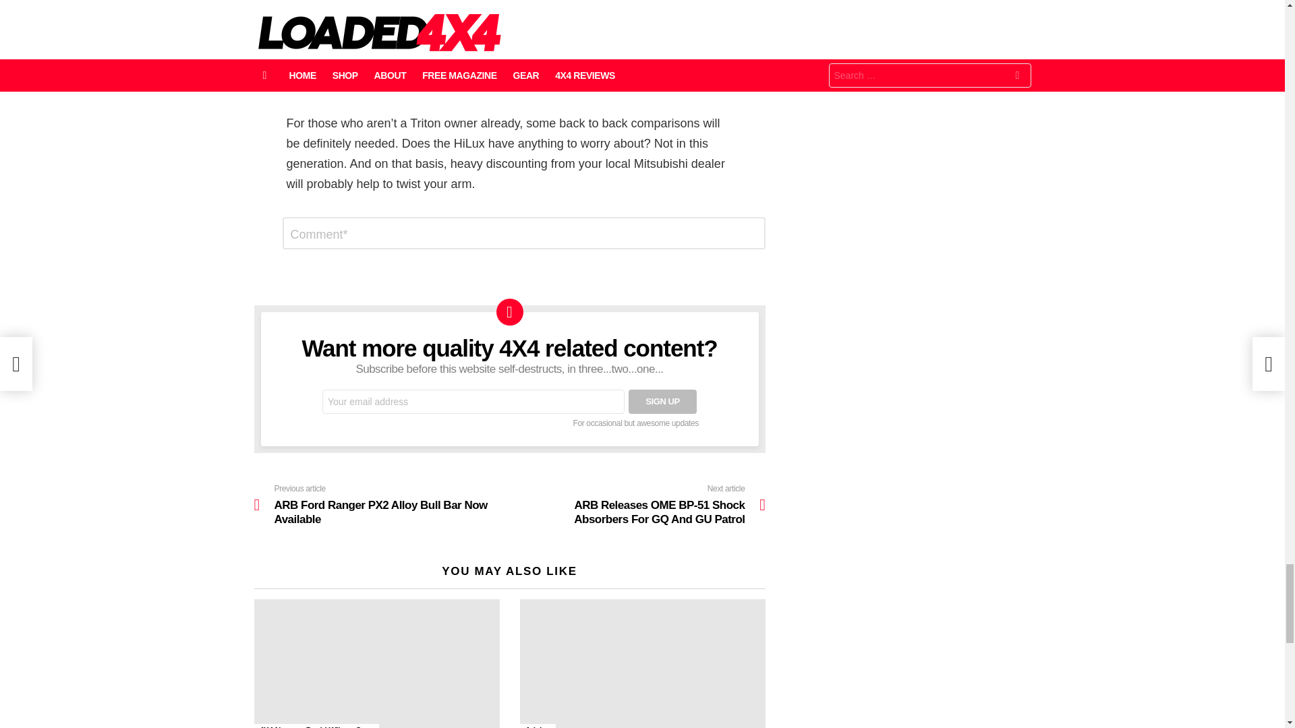 Image resolution: width=1295 pixels, height=728 pixels. I want to click on Advice, so click(537, 725).